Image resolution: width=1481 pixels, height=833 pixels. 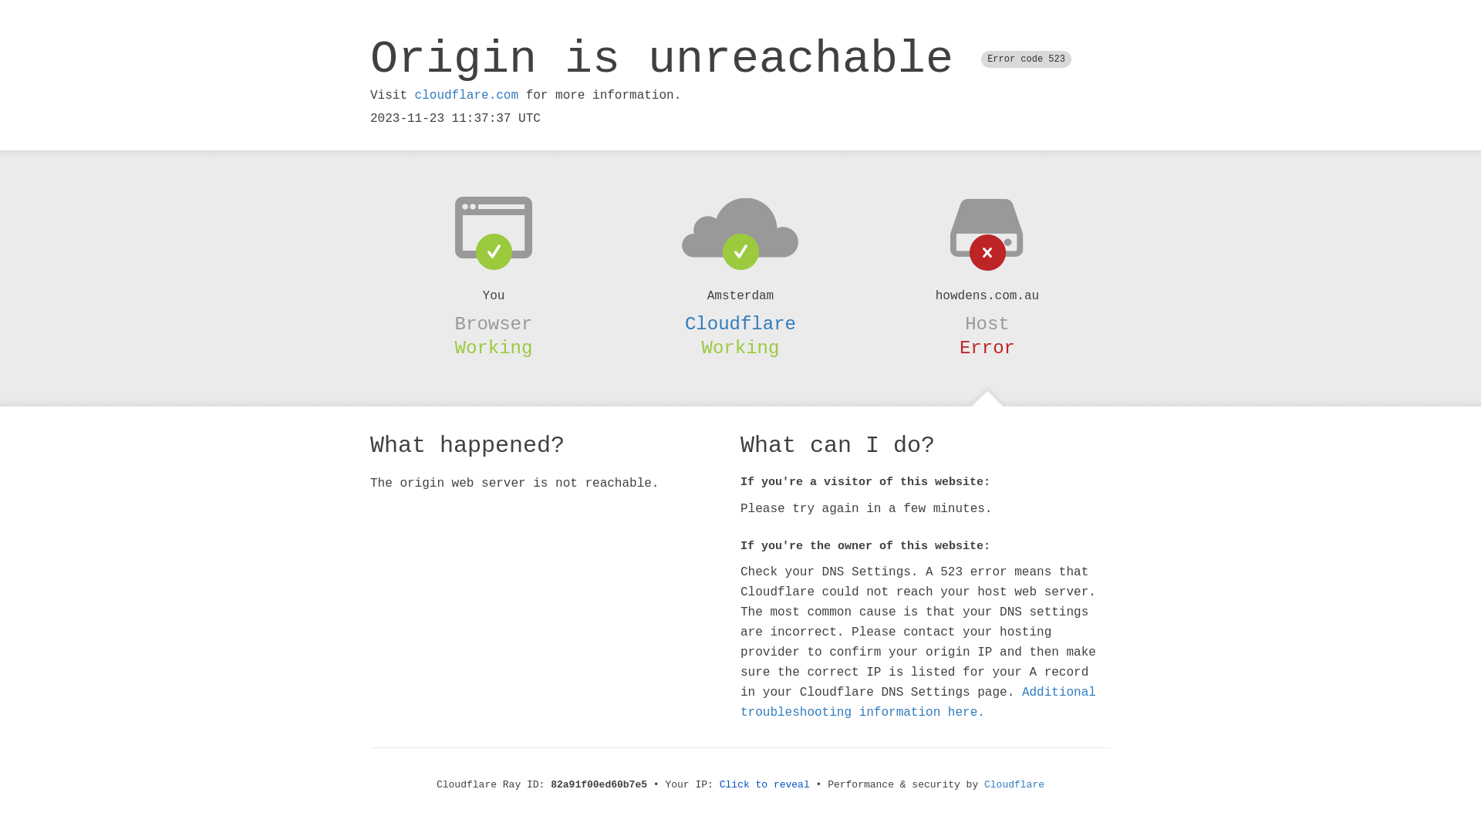 I want to click on Cloudflare, so click(x=740, y=324).